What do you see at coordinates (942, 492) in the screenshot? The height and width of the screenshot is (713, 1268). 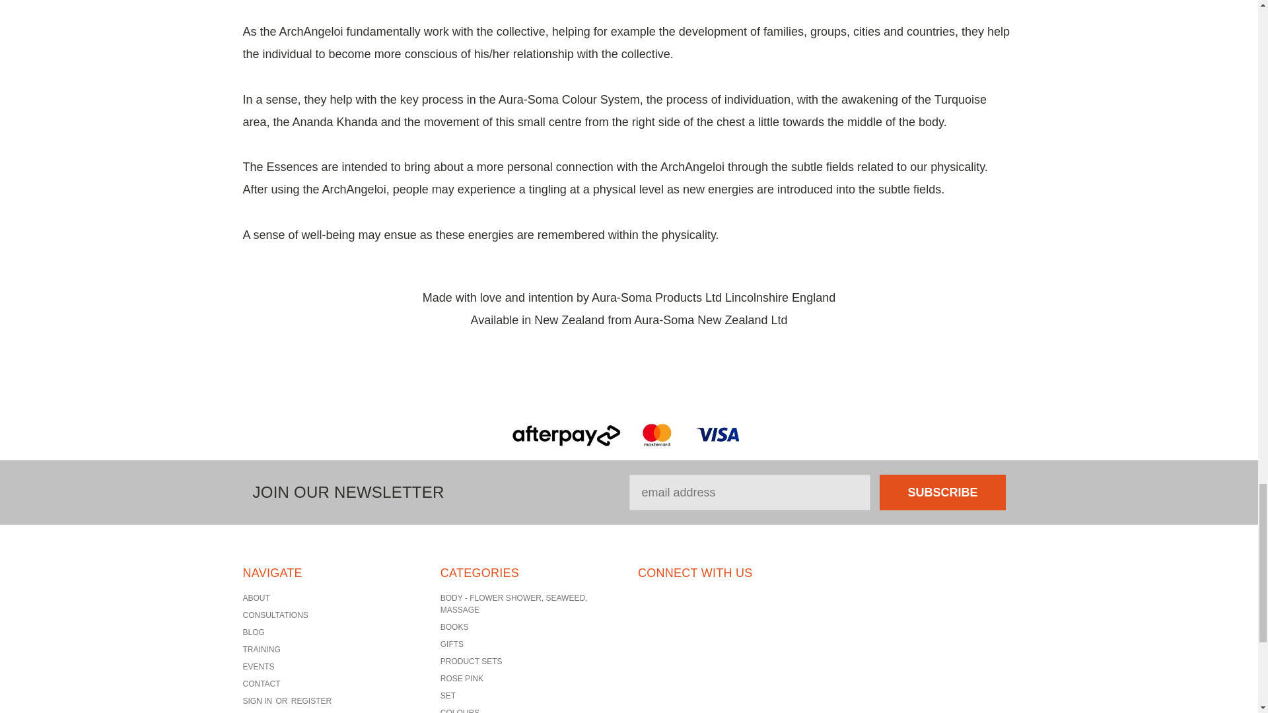 I see `Subscribe` at bounding box center [942, 492].